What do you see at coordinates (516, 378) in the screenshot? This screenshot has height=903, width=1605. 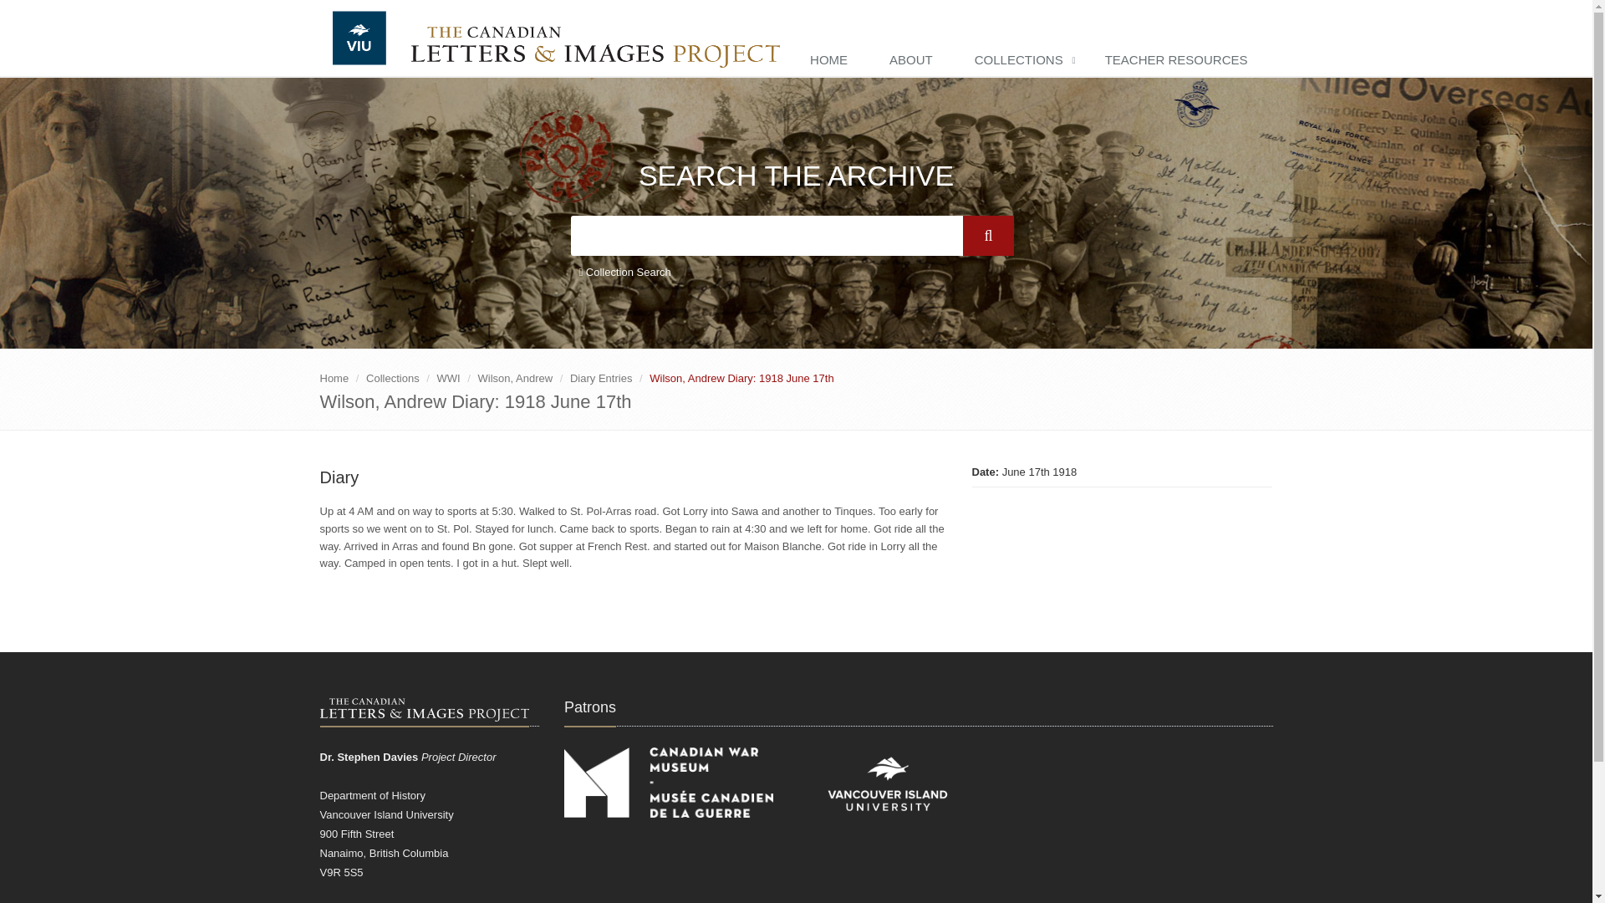 I see `Wilson, Andrew` at bounding box center [516, 378].